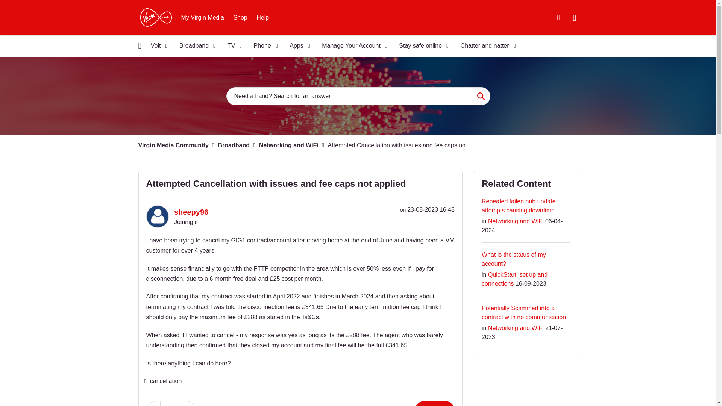 This screenshot has height=406, width=722. Describe the element at coordinates (240, 17) in the screenshot. I see `Shop` at that location.